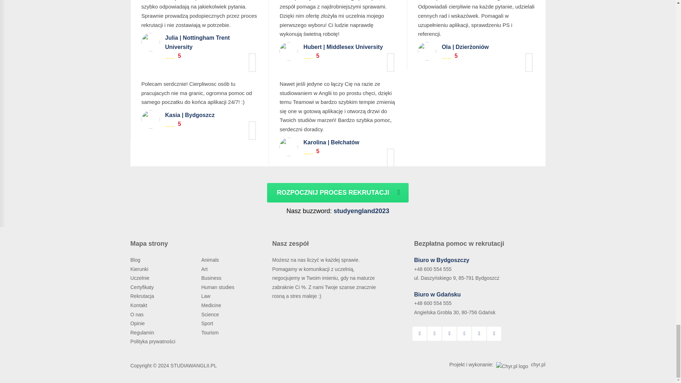 This screenshot has width=681, height=383. Describe the element at coordinates (139, 305) in the screenshot. I see `Kontakt` at that location.